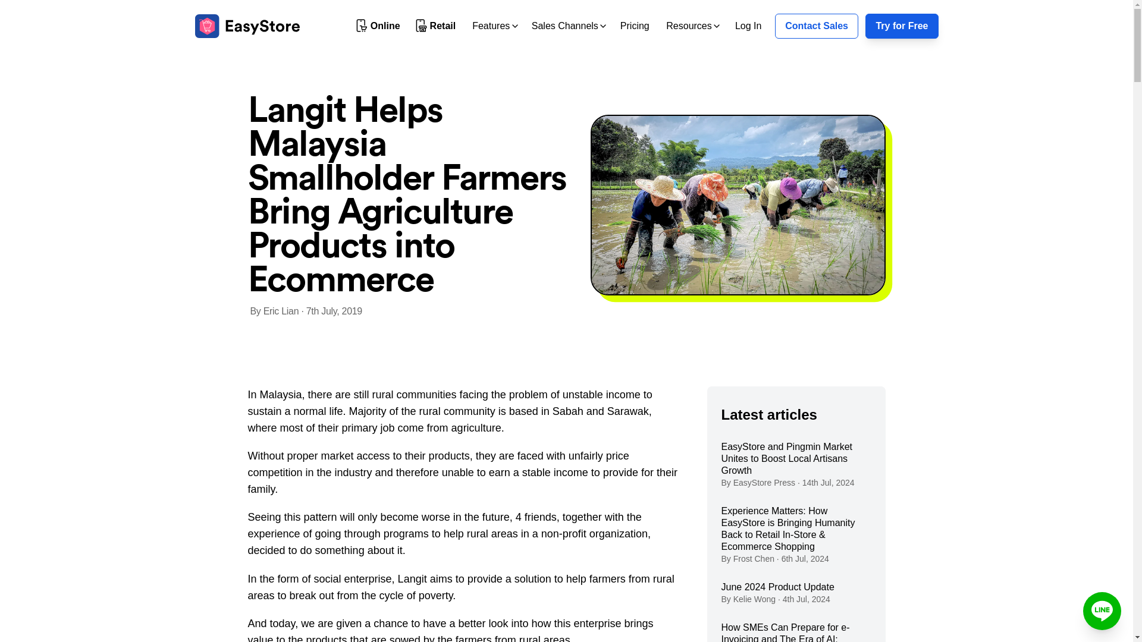 This screenshot has height=642, width=1142. What do you see at coordinates (902, 26) in the screenshot?
I see `Try for Free` at bounding box center [902, 26].